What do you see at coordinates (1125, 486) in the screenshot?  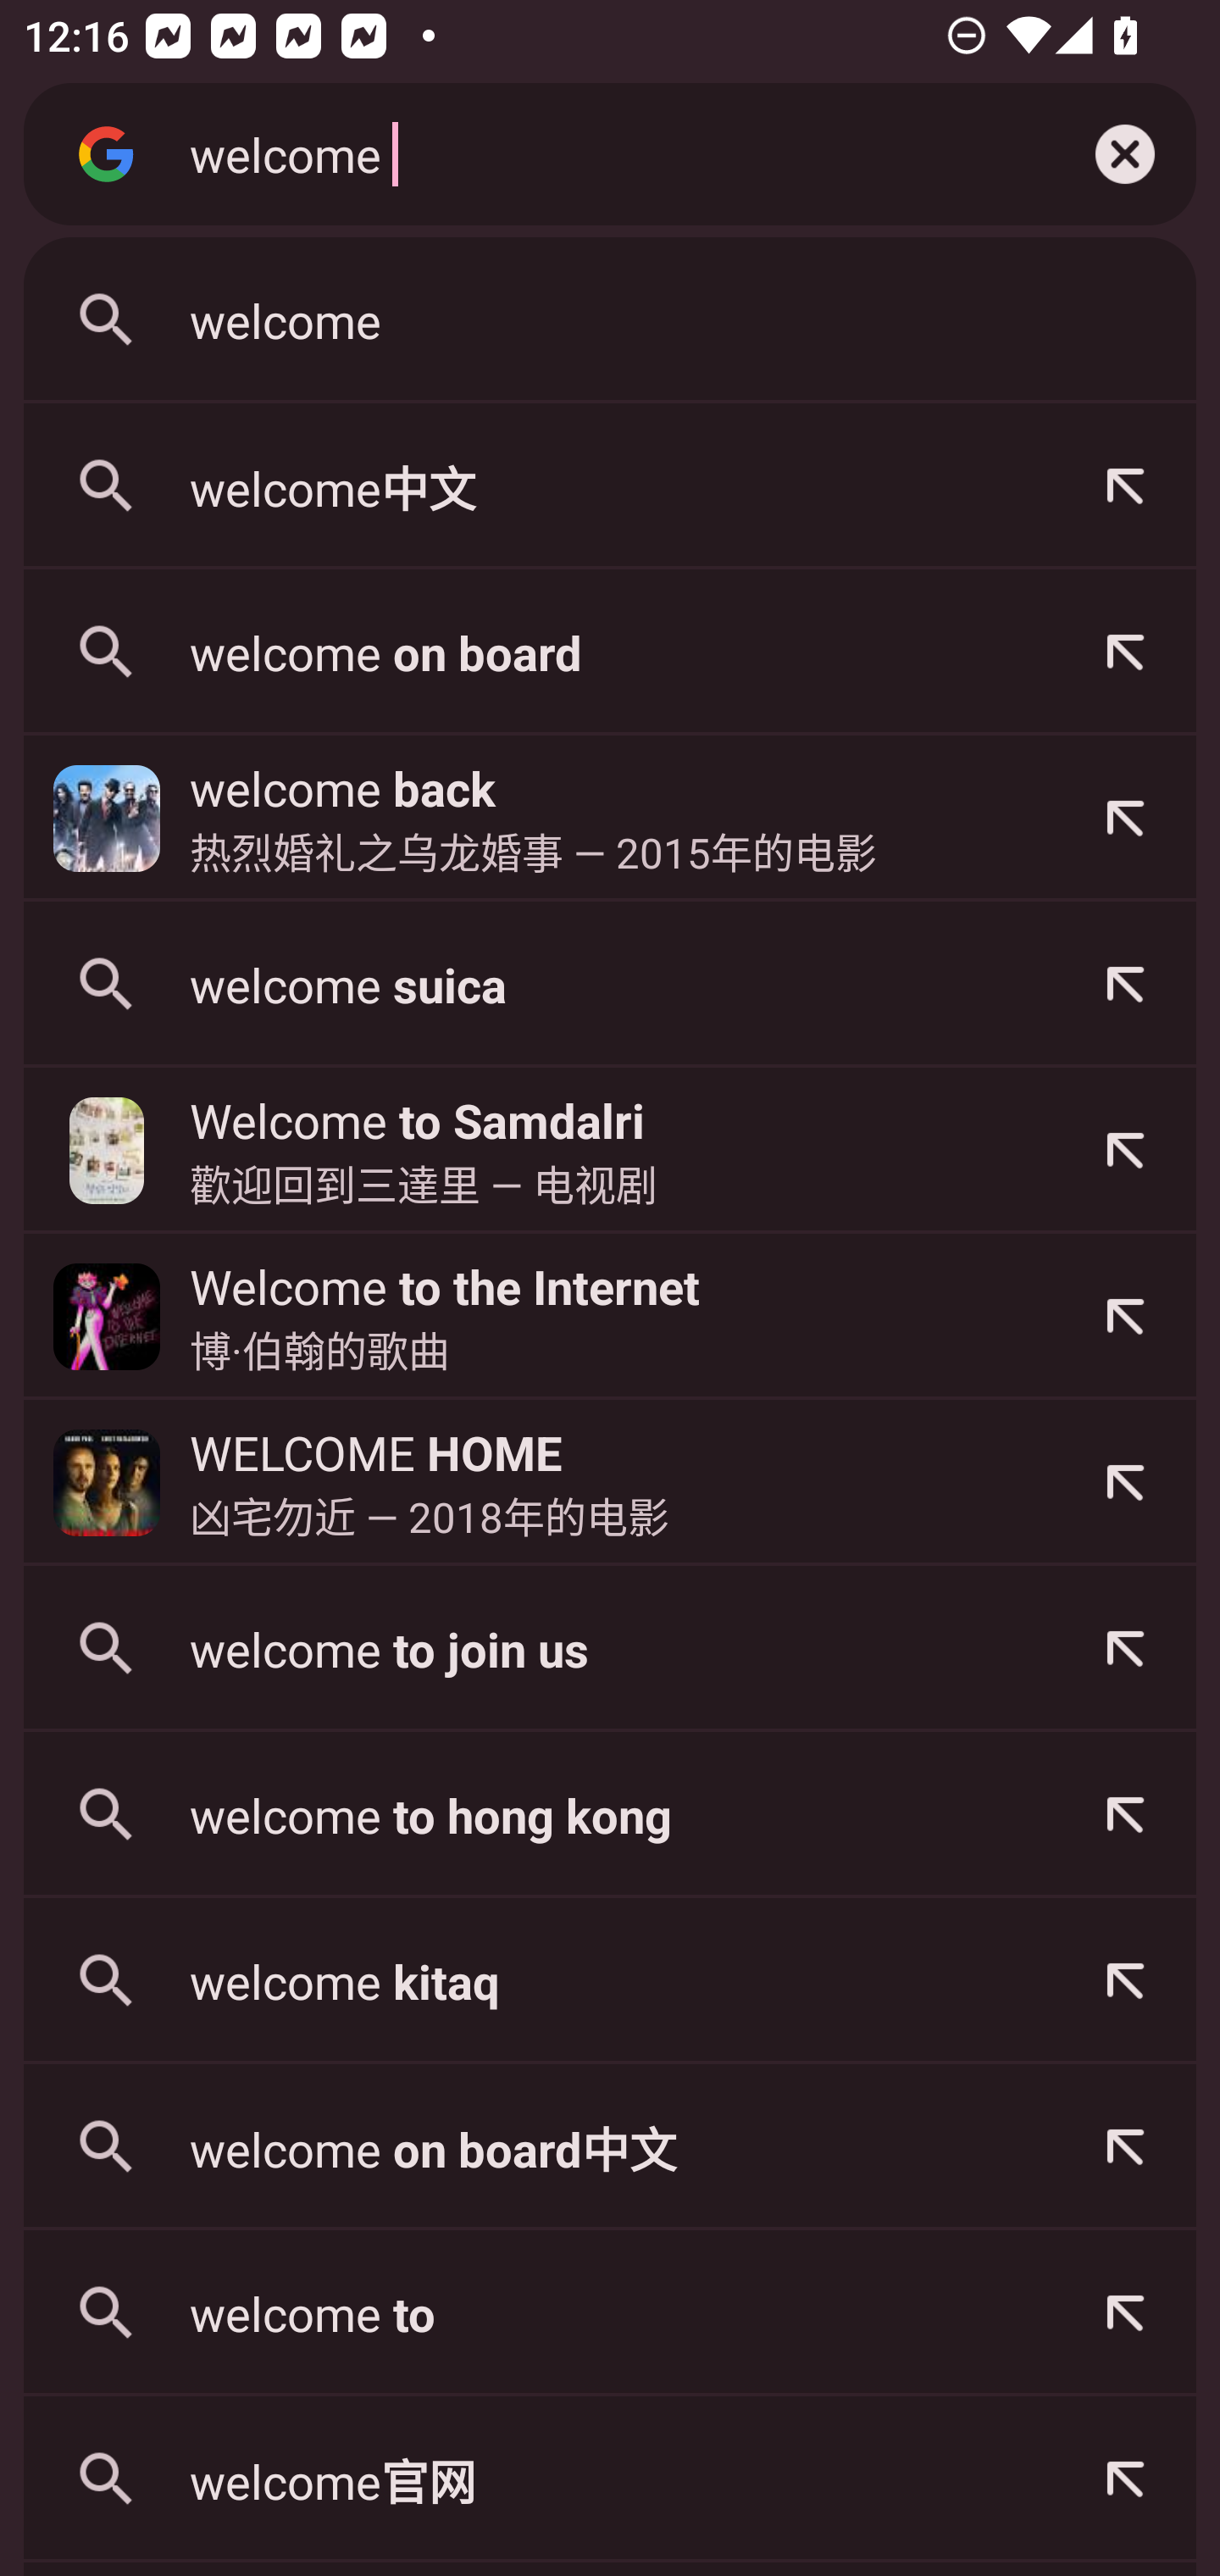 I see `Refine: welcome中文` at bounding box center [1125, 486].